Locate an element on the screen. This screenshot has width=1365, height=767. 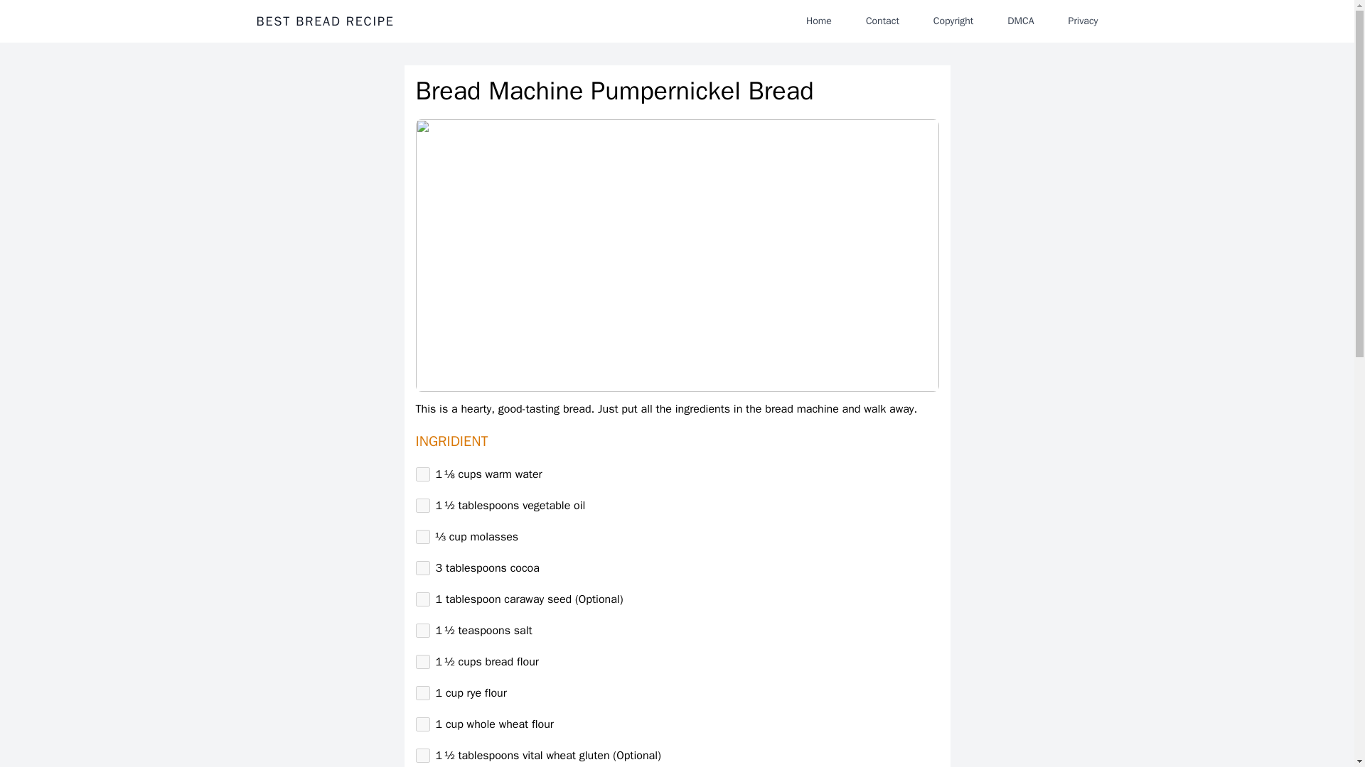
BEST BREAD RECIPE is located at coordinates (325, 21).